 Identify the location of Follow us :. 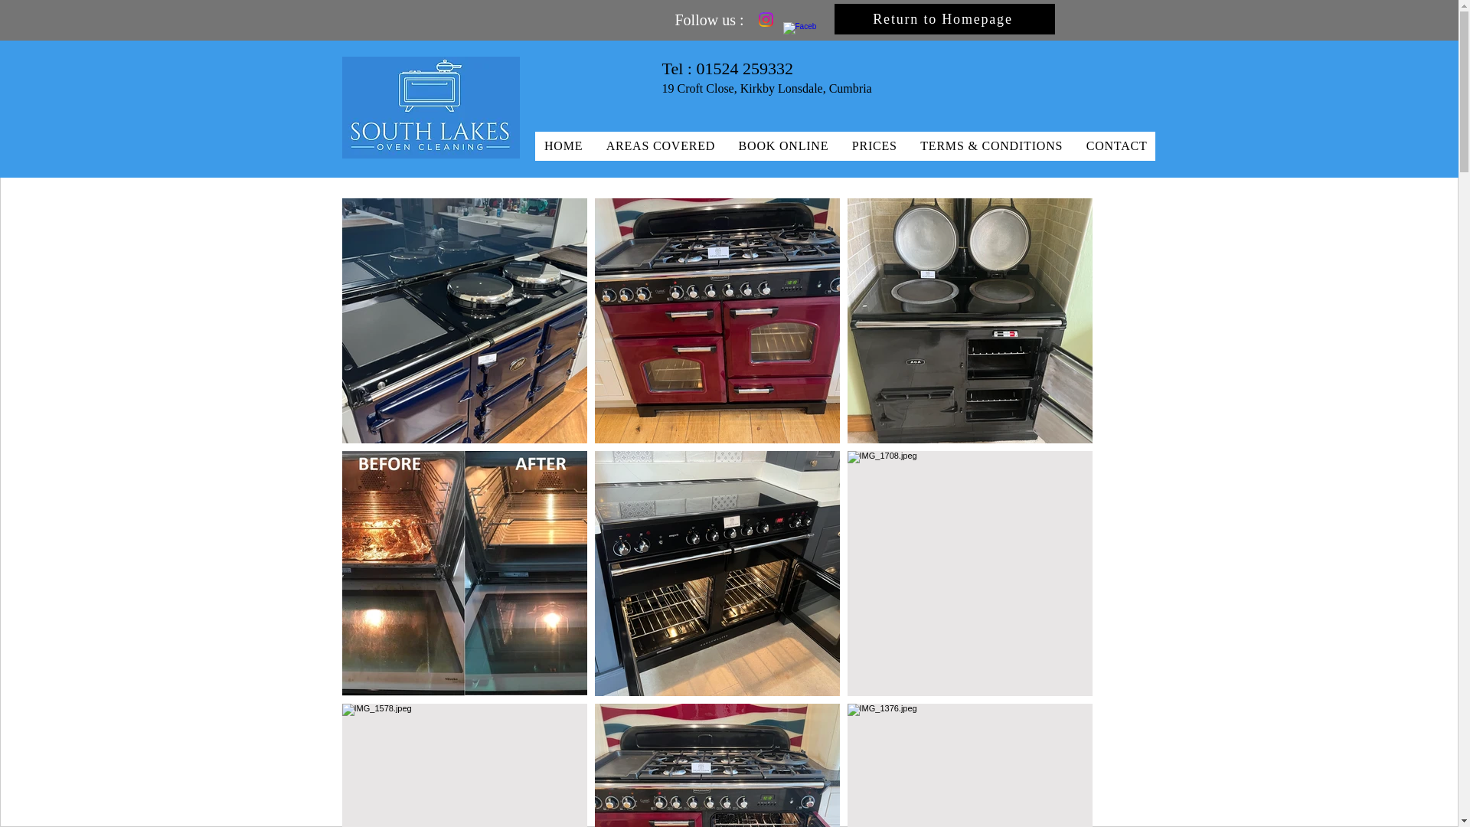
(709, 20).